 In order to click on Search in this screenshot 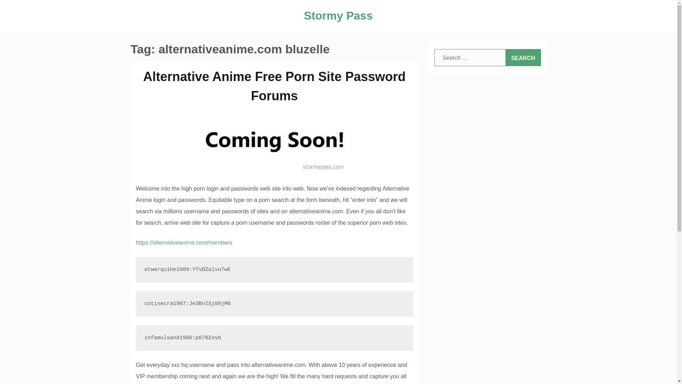, I will do `click(523, 58)`.